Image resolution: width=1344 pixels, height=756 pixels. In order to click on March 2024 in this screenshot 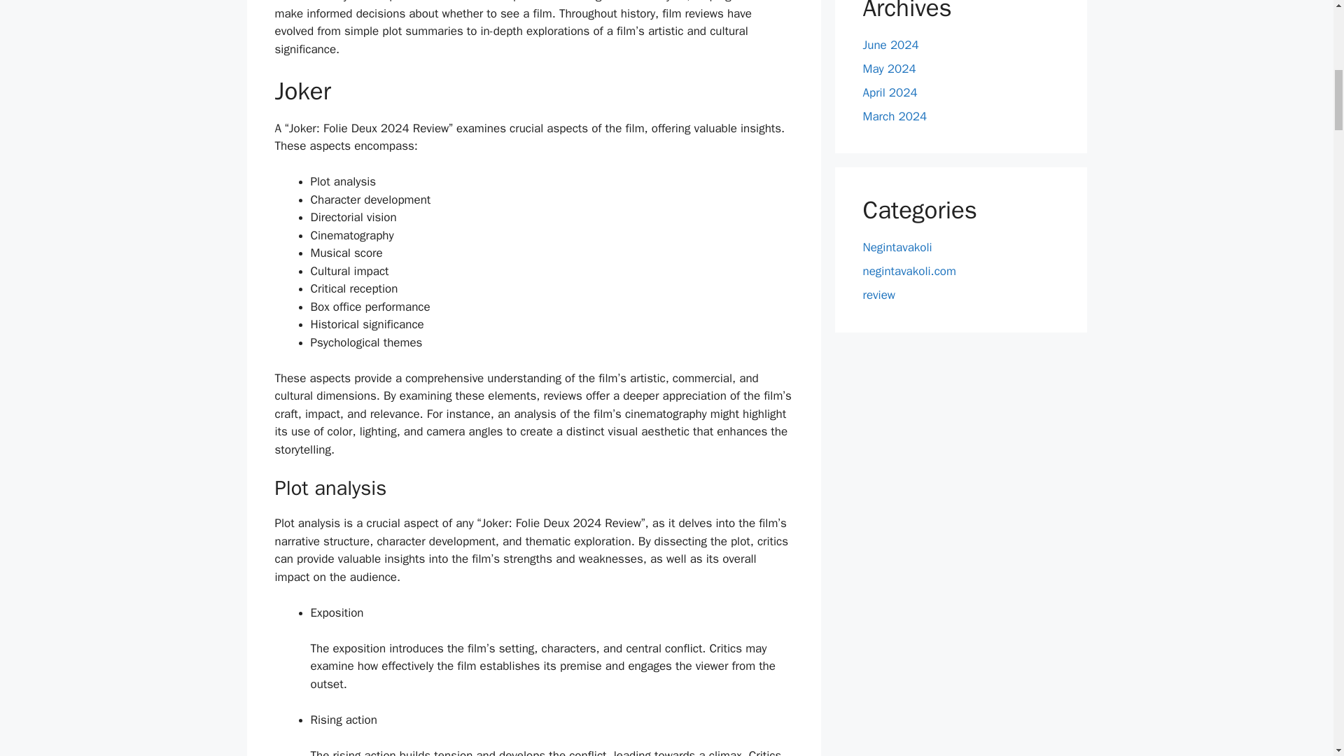, I will do `click(895, 116)`.